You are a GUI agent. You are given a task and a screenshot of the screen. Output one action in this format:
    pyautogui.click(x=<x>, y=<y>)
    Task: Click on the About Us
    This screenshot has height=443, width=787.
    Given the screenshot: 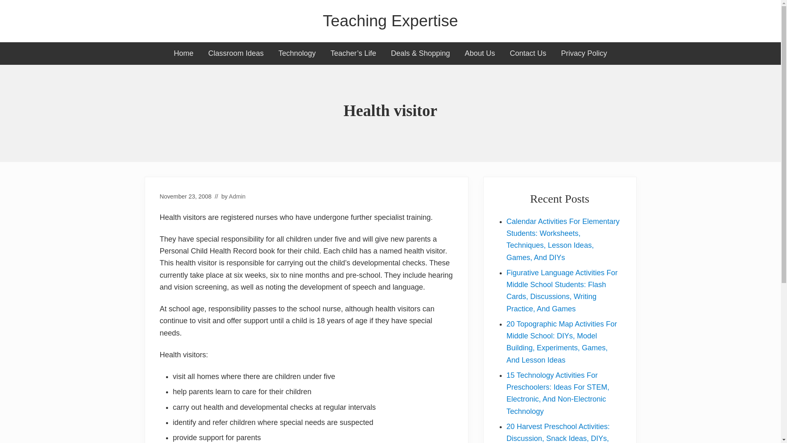 What is the action you would take?
    pyautogui.click(x=480, y=53)
    